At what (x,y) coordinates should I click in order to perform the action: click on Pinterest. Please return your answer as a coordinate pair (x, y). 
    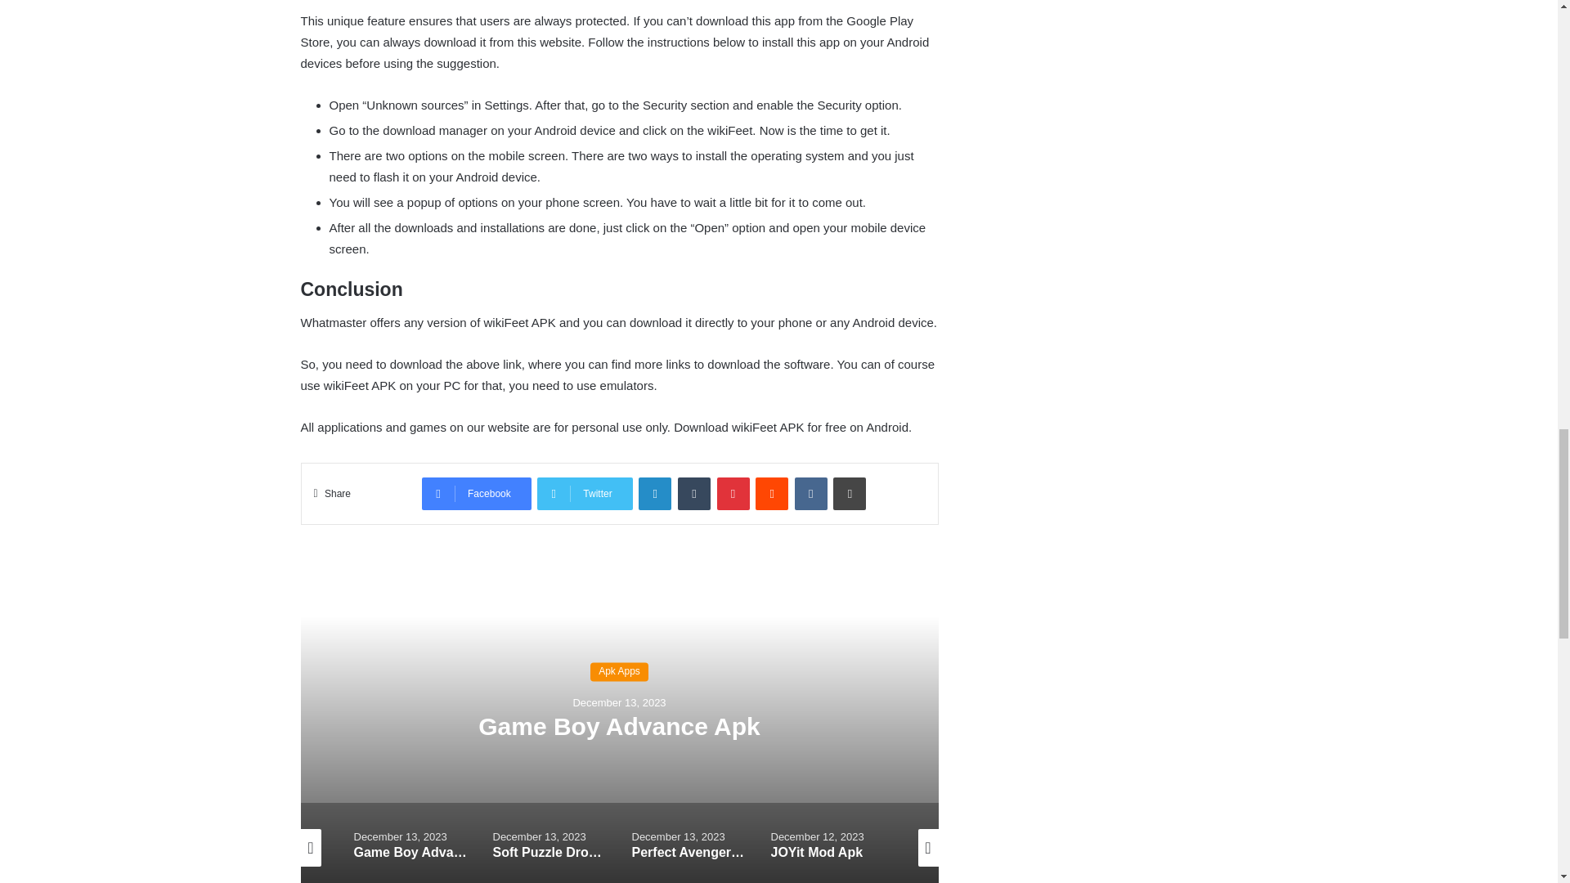
    Looking at the image, I should click on (733, 494).